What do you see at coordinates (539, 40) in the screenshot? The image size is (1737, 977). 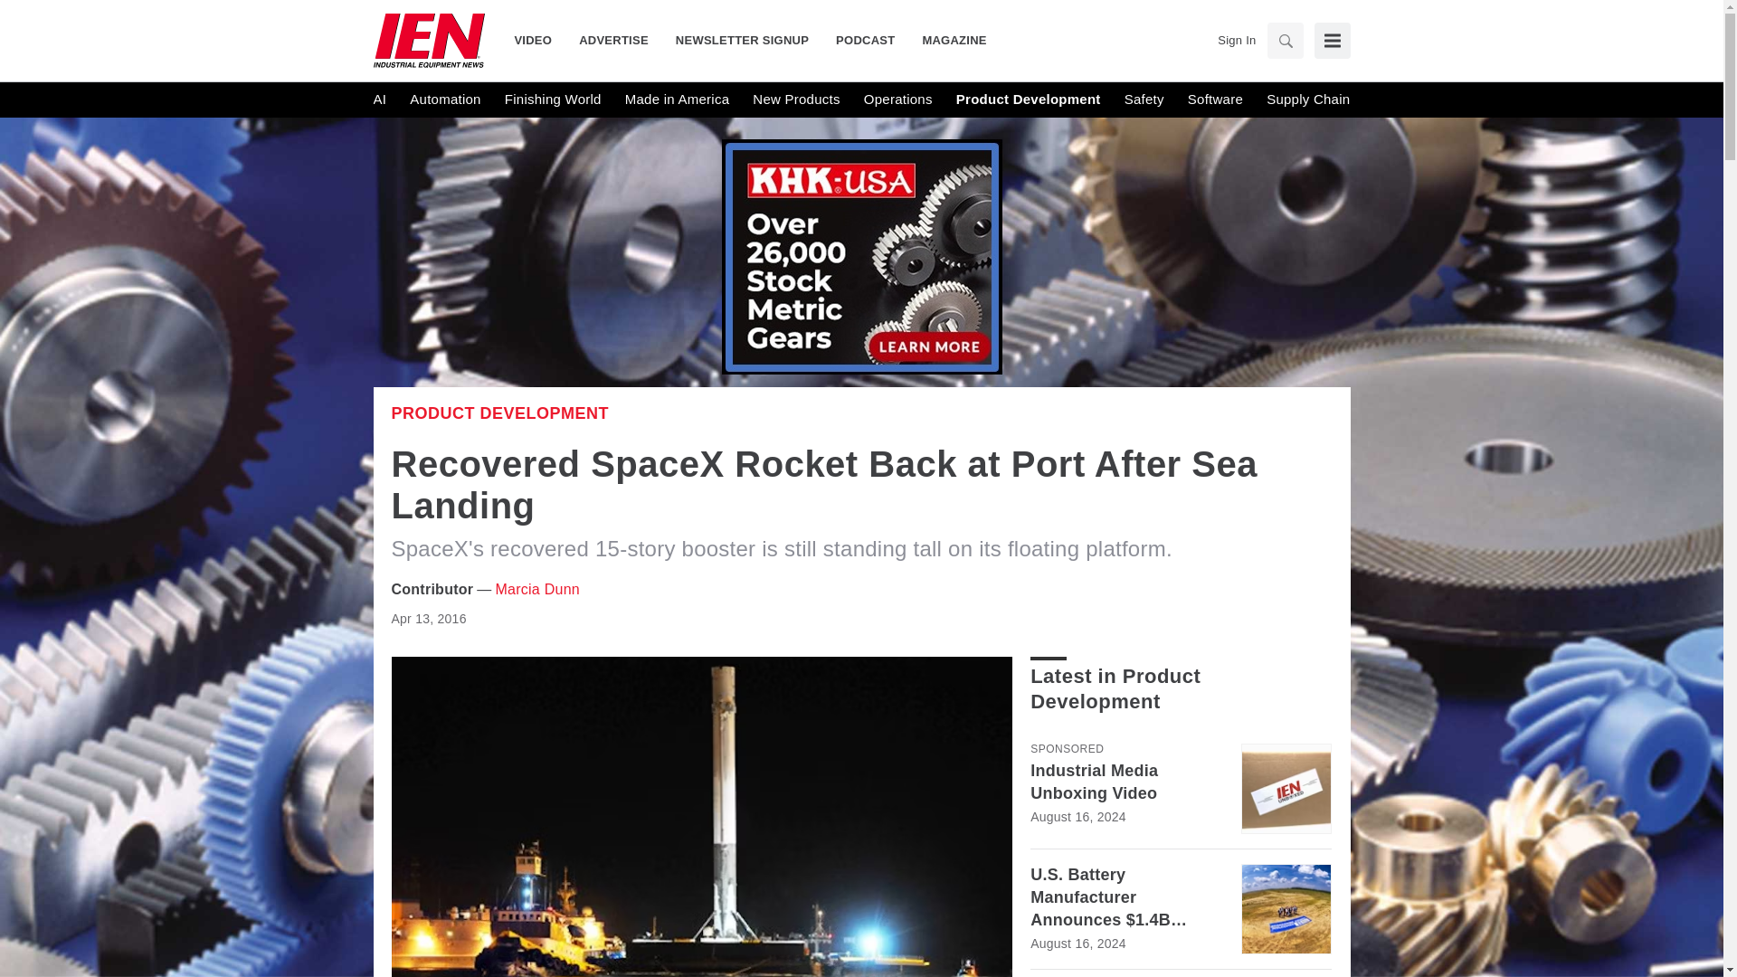 I see `VIDEO` at bounding box center [539, 40].